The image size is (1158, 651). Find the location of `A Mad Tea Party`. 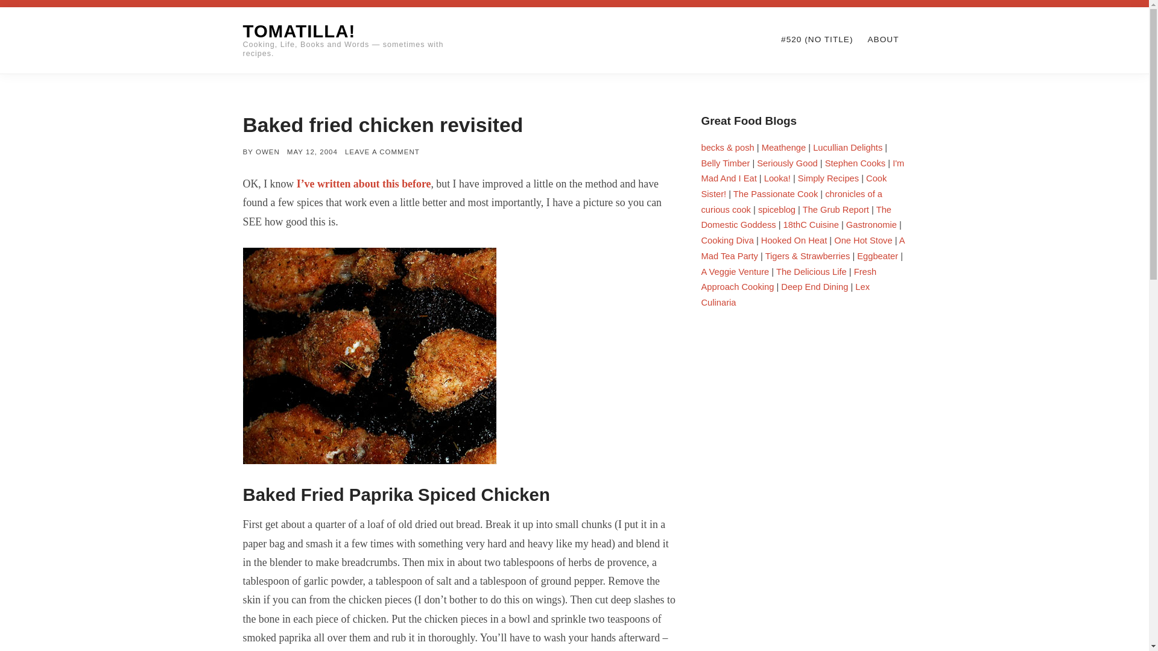

A Mad Tea Party is located at coordinates (802, 248).